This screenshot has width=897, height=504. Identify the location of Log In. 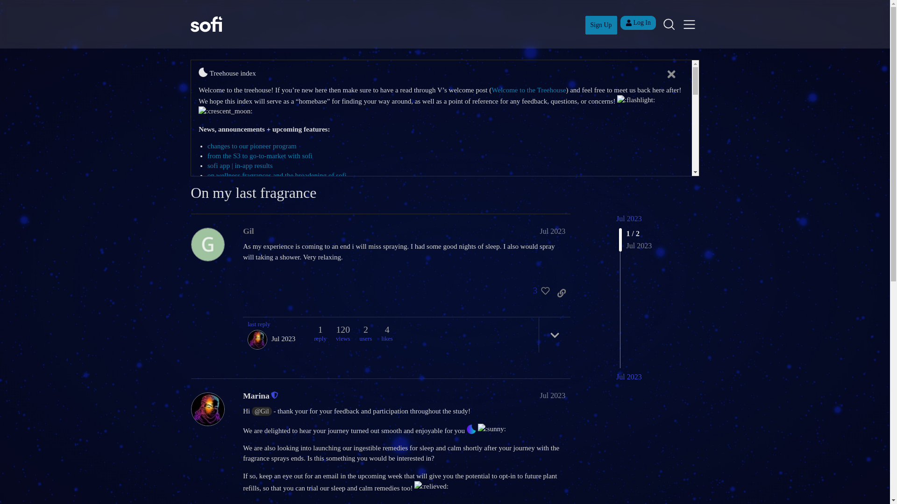
(638, 22).